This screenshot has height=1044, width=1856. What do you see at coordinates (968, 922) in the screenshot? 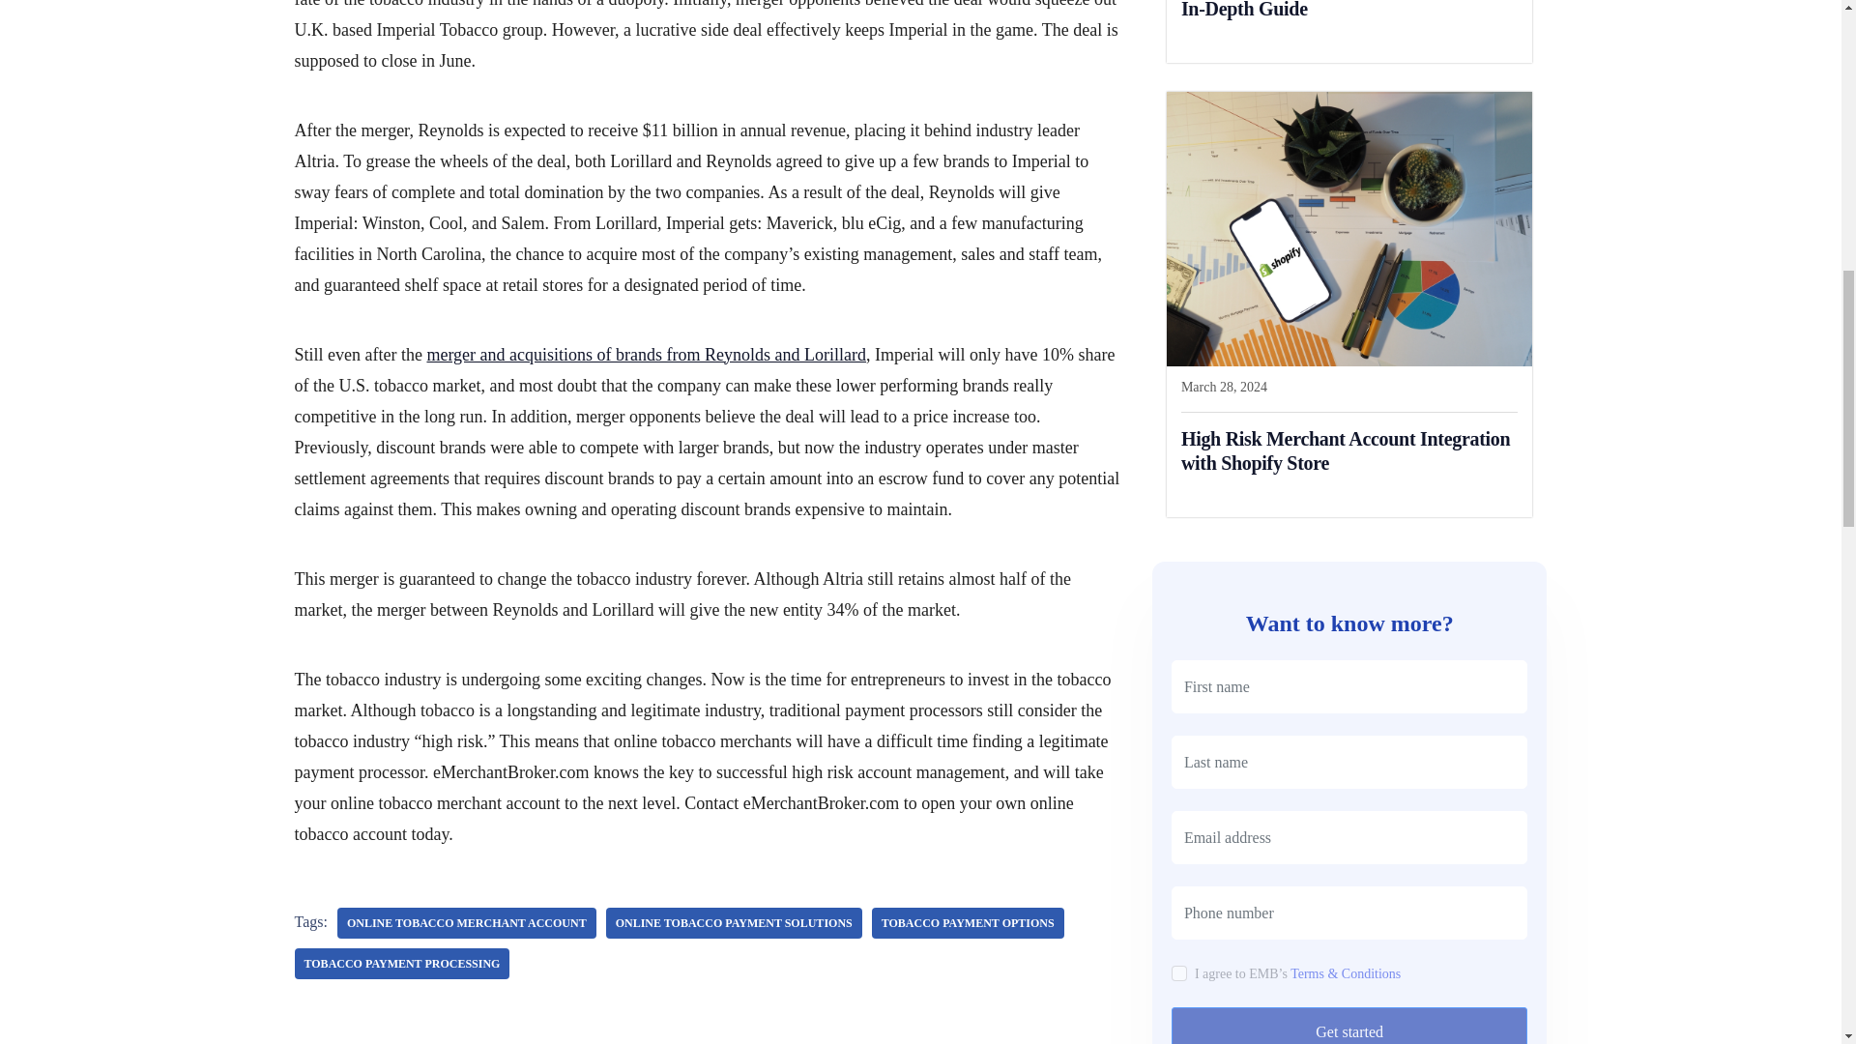
I see `Tobacco payment options` at bounding box center [968, 922].